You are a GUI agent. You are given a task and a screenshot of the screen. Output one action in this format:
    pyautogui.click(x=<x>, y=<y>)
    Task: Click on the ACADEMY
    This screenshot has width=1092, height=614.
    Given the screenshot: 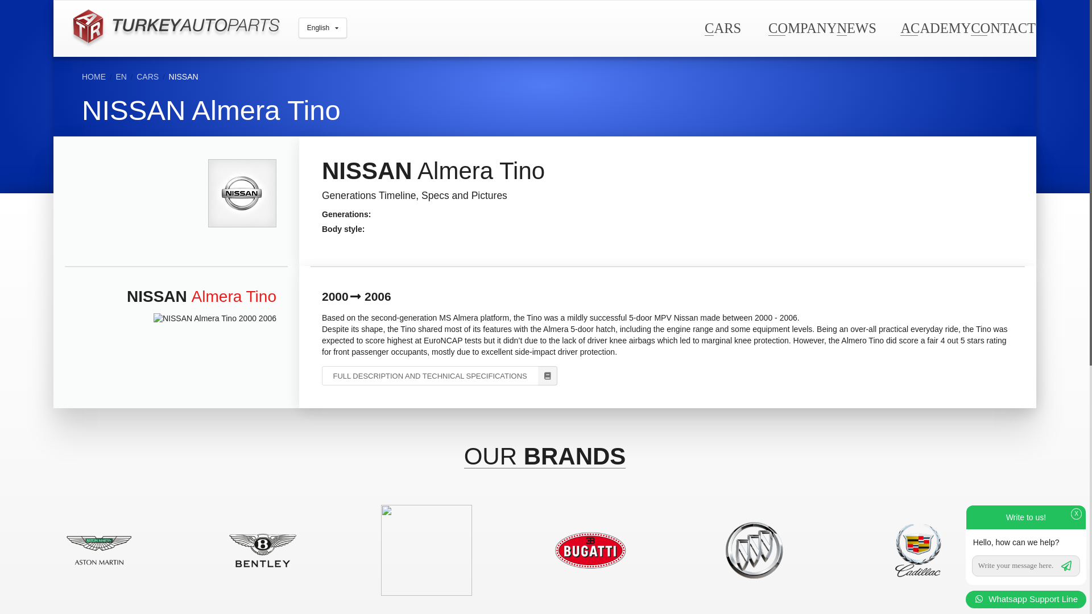 What is the action you would take?
    pyautogui.click(x=935, y=27)
    